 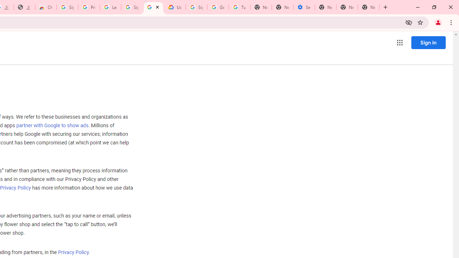 What do you see at coordinates (197, 7) in the screenshot?
I see `Sign in - Google Accounts` at bounding box center [197, 7].